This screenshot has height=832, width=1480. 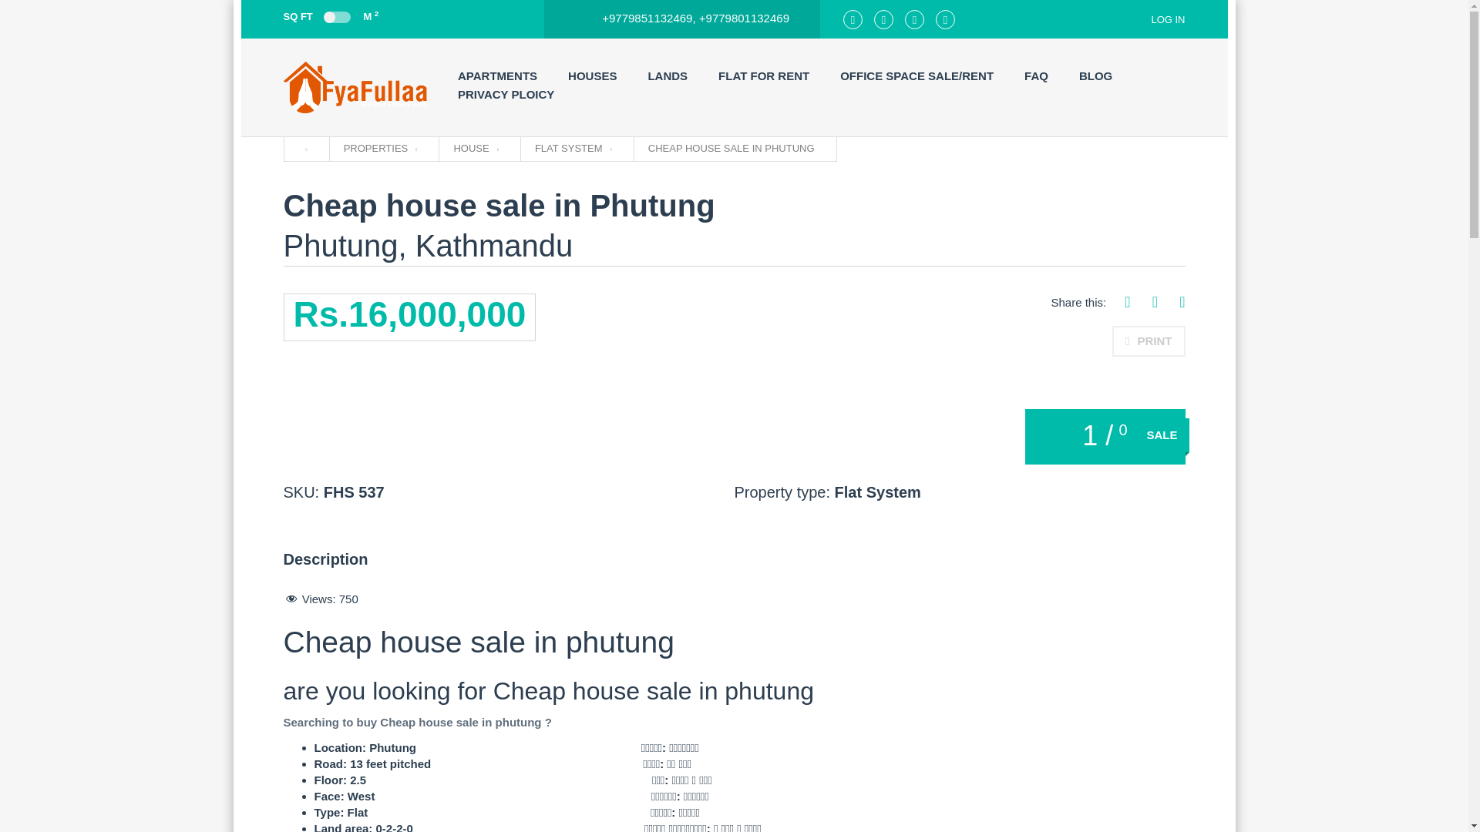 What do you see at coordinates (506, 95) in the screenshot?
I see `PRIVACY PLOICY` at bounding box center [506, 95].